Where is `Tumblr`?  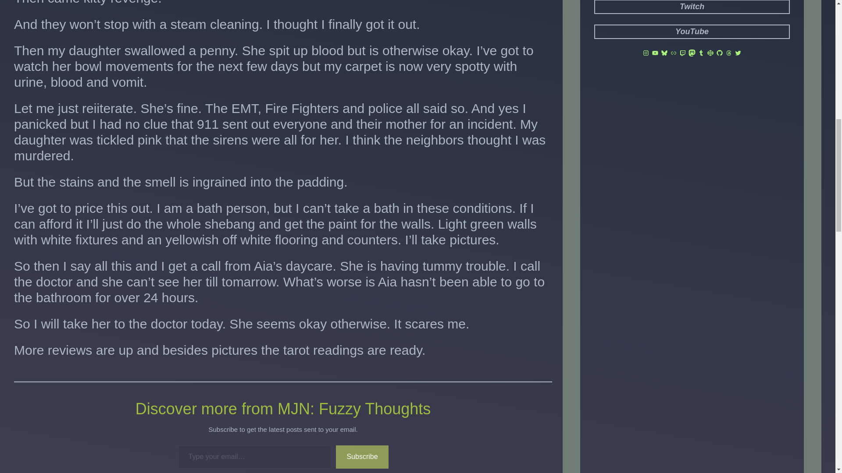 Tumblr is located at coordinates (701, 53).